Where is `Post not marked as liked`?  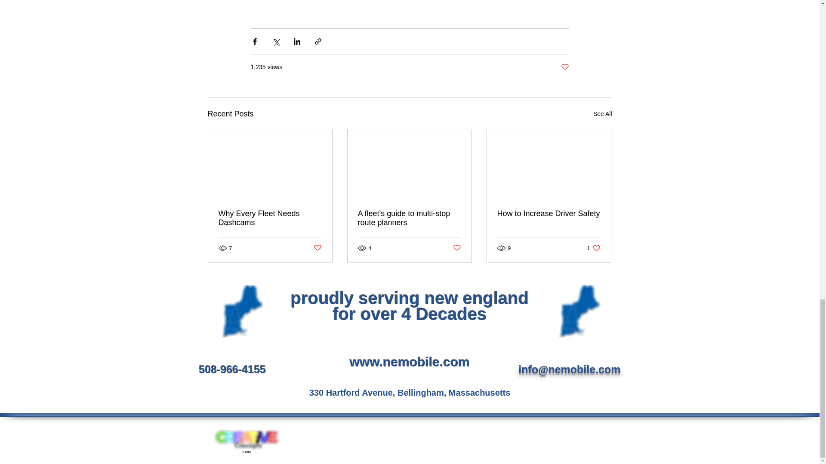 Post not marked as liked is located at coordinates (564, 67).